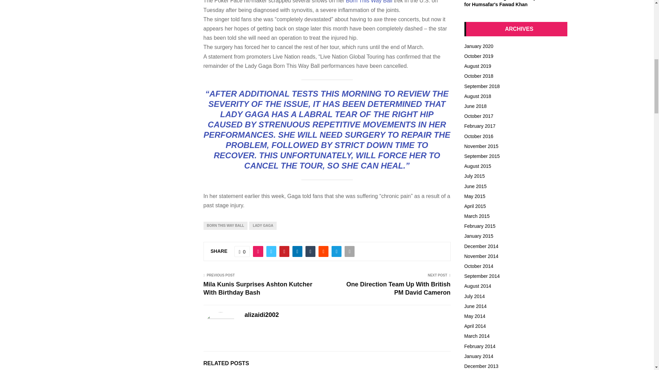  What do you see at coordinates (242, 251) in the screenshot?
I see `Like` at bounding box center [242, 251].